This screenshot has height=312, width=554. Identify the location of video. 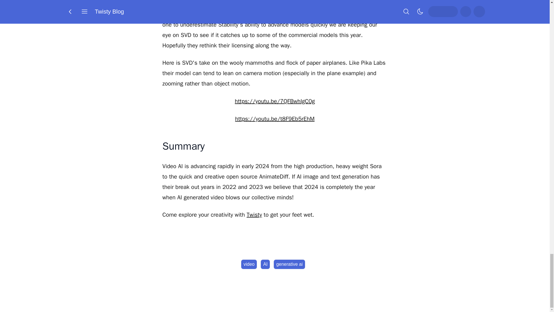
(249, 264).